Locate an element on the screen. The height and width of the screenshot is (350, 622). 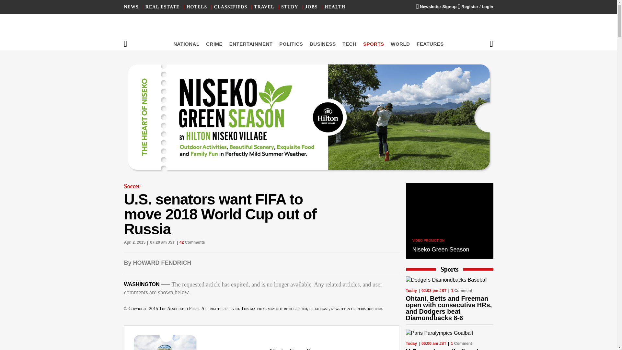
TRAVEL is located at coordinates (264, 7).